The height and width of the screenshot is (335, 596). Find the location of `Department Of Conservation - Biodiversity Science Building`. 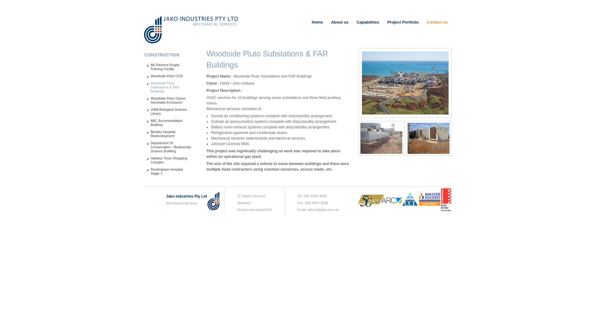

Department Of Conservation - Biodiversity Science Building is located at coordinates (171, 147).